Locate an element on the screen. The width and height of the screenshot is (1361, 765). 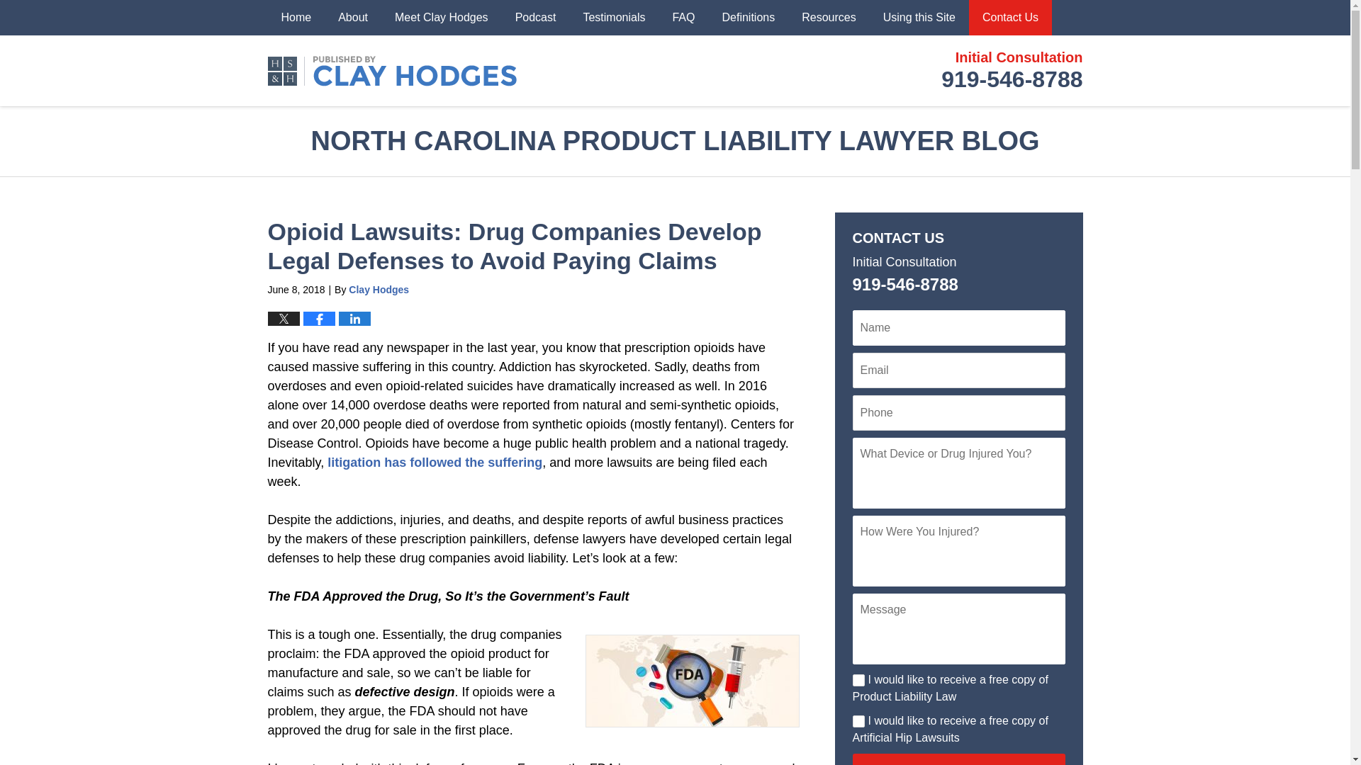
Resources is located at coordinates (828, 17).